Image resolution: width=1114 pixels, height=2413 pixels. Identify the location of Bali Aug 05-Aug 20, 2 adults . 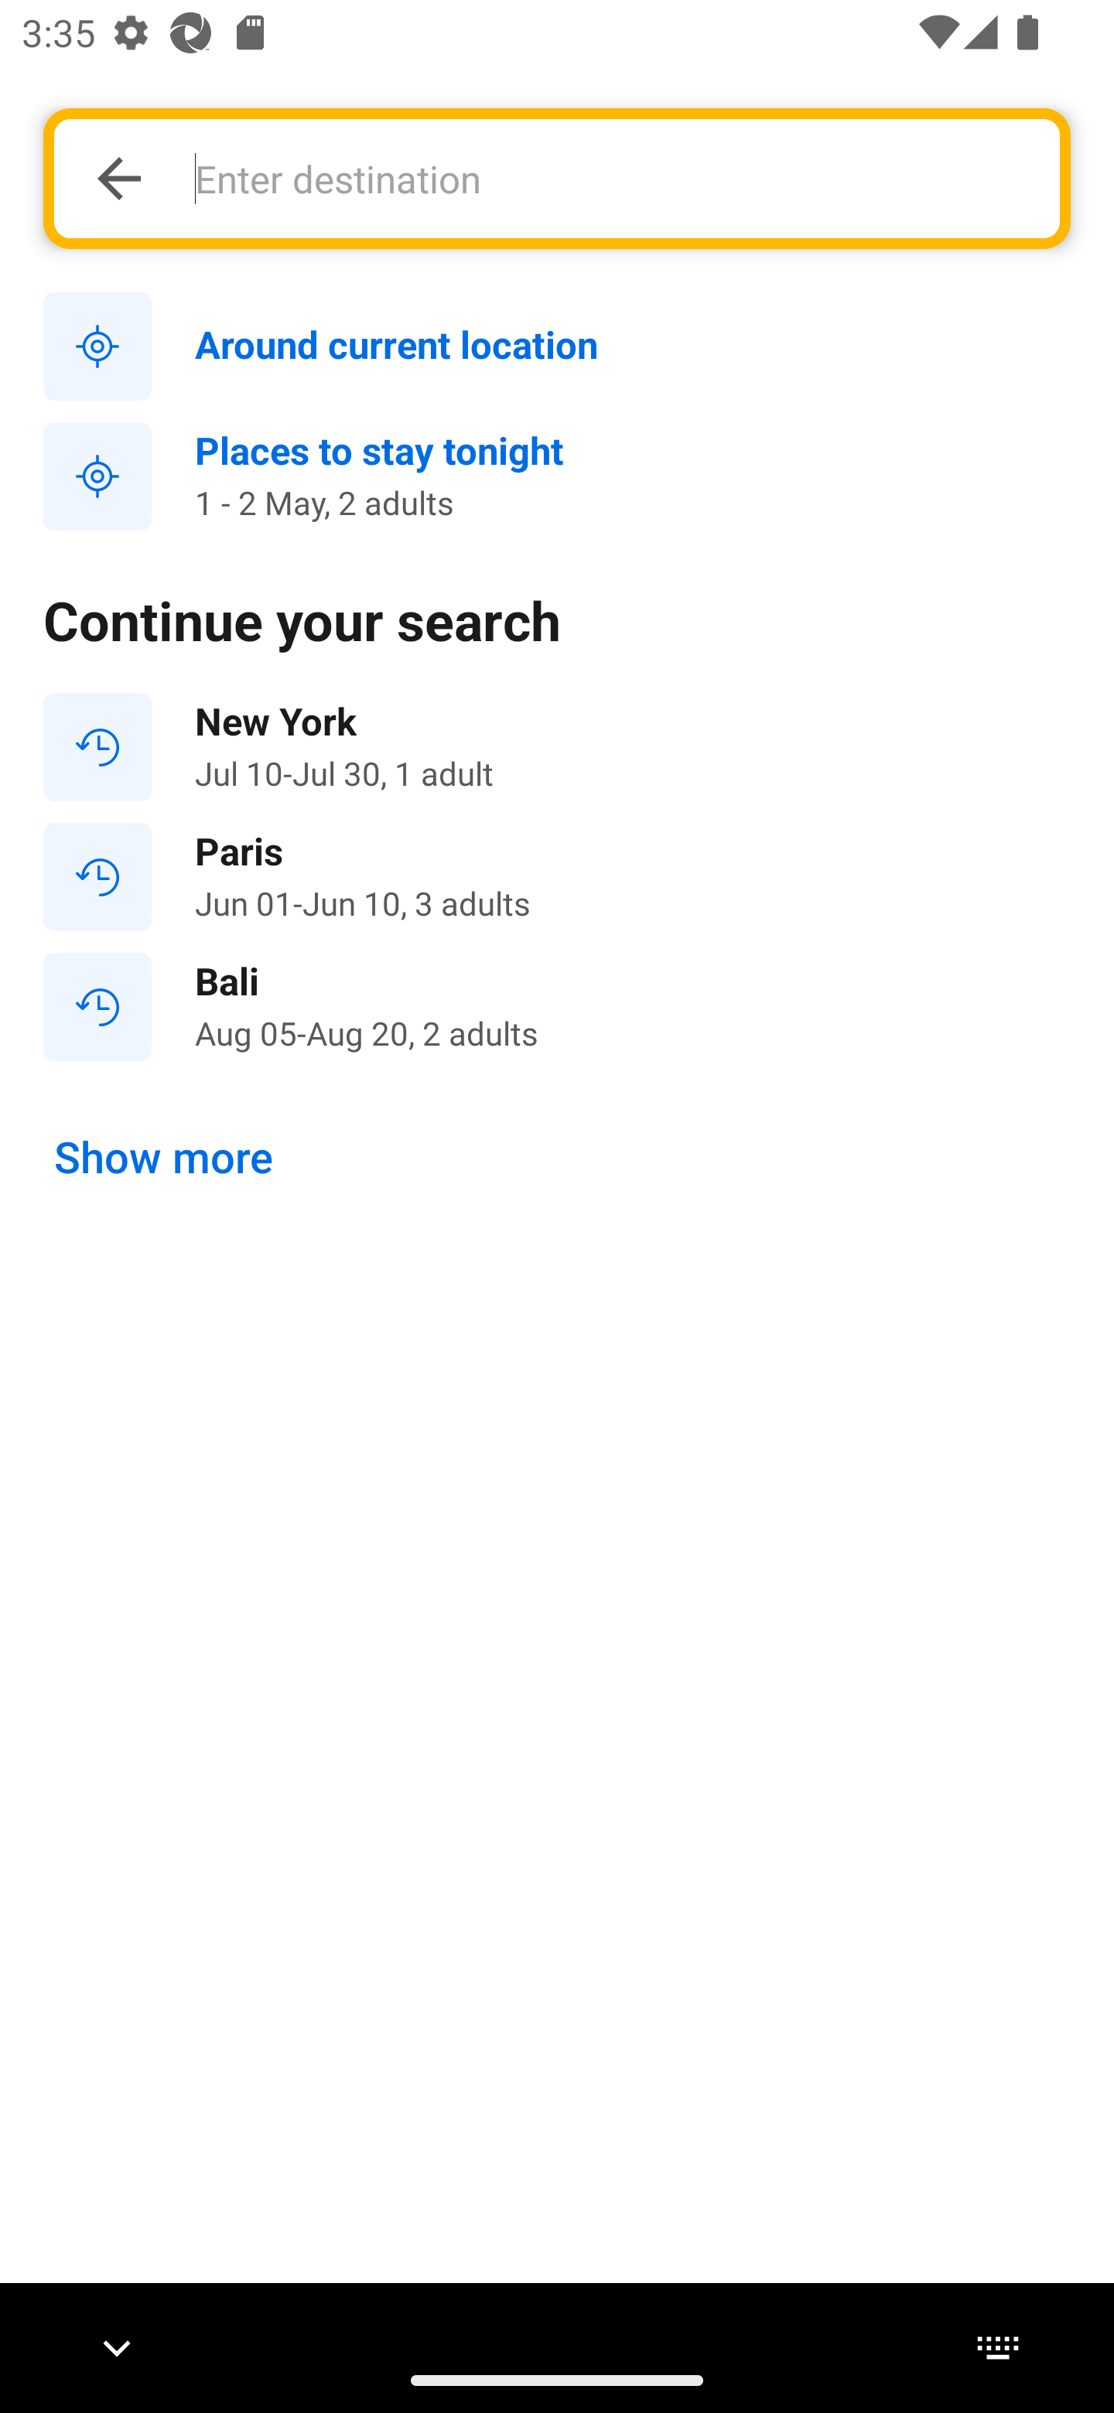
(557, 1005).